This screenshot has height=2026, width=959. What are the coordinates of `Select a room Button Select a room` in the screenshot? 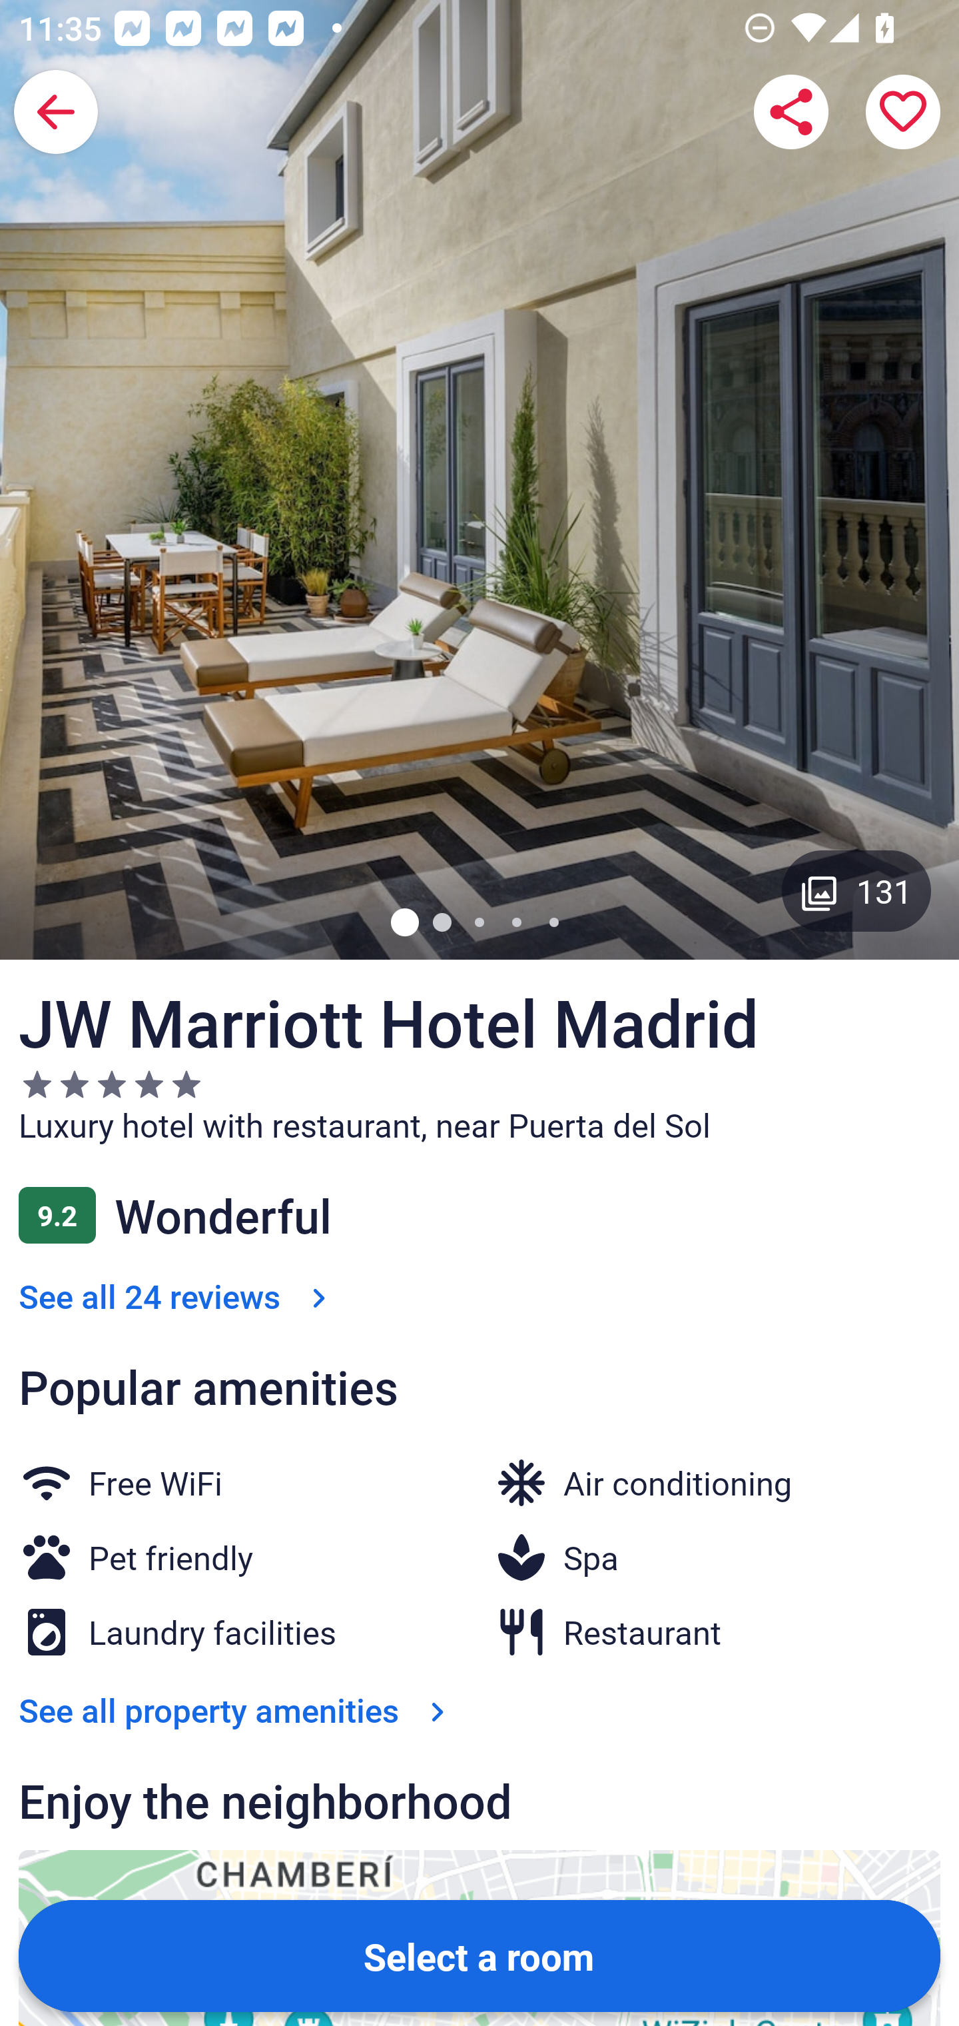 It's located at (479, 1955).